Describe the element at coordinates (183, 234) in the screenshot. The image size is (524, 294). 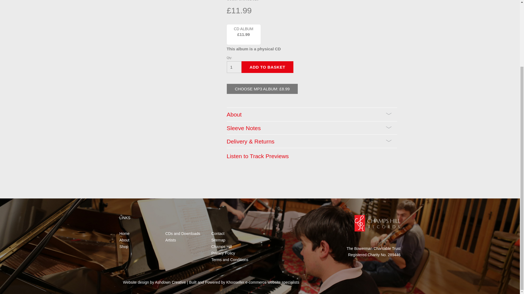
I see `CDs and Downloads` at that location.